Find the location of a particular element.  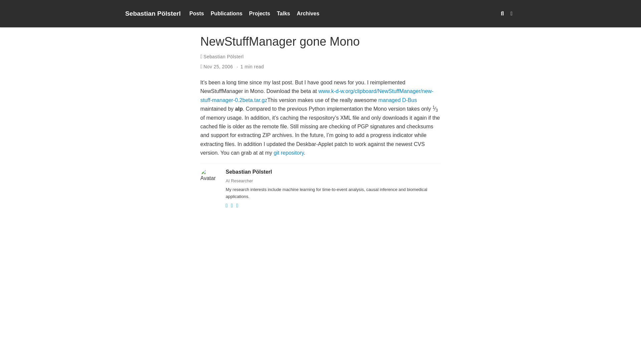

Projects is located at coordinates (259, 14).